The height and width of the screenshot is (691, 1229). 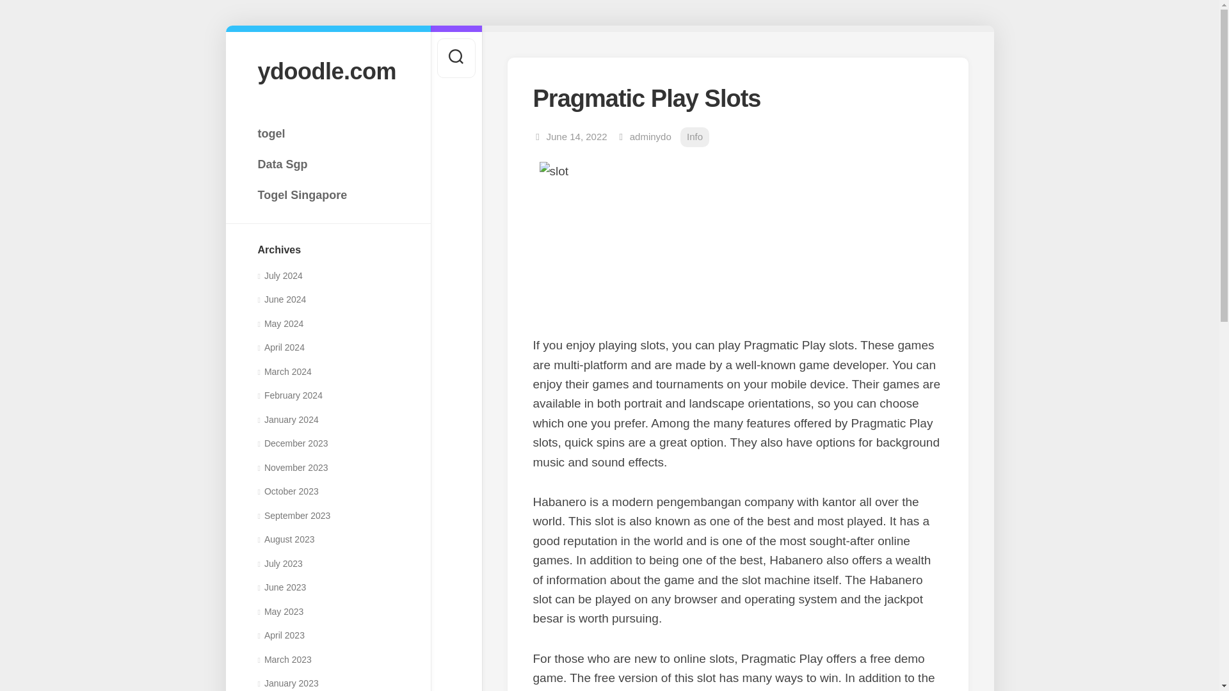 I want to click on Posts by adminydo, so click(x=650, y=137).